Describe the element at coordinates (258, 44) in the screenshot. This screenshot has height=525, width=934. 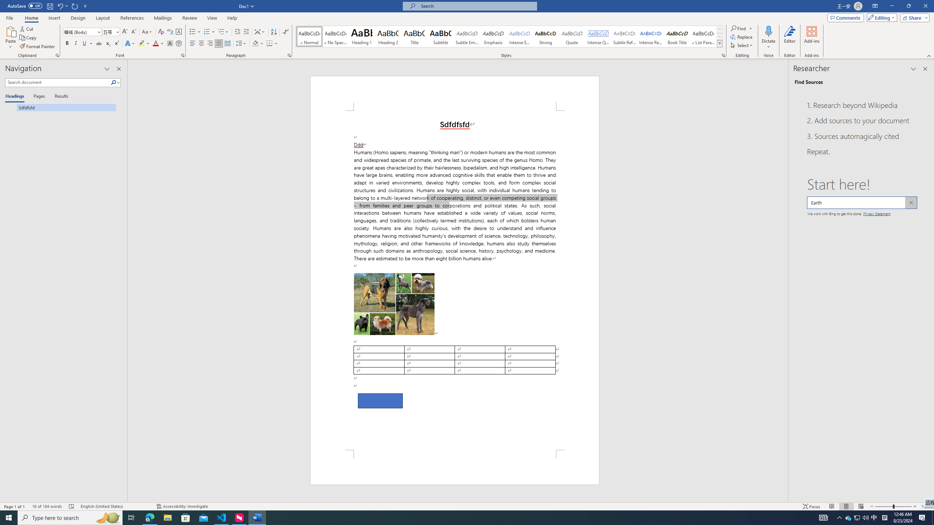
I see `Shading` at that location.